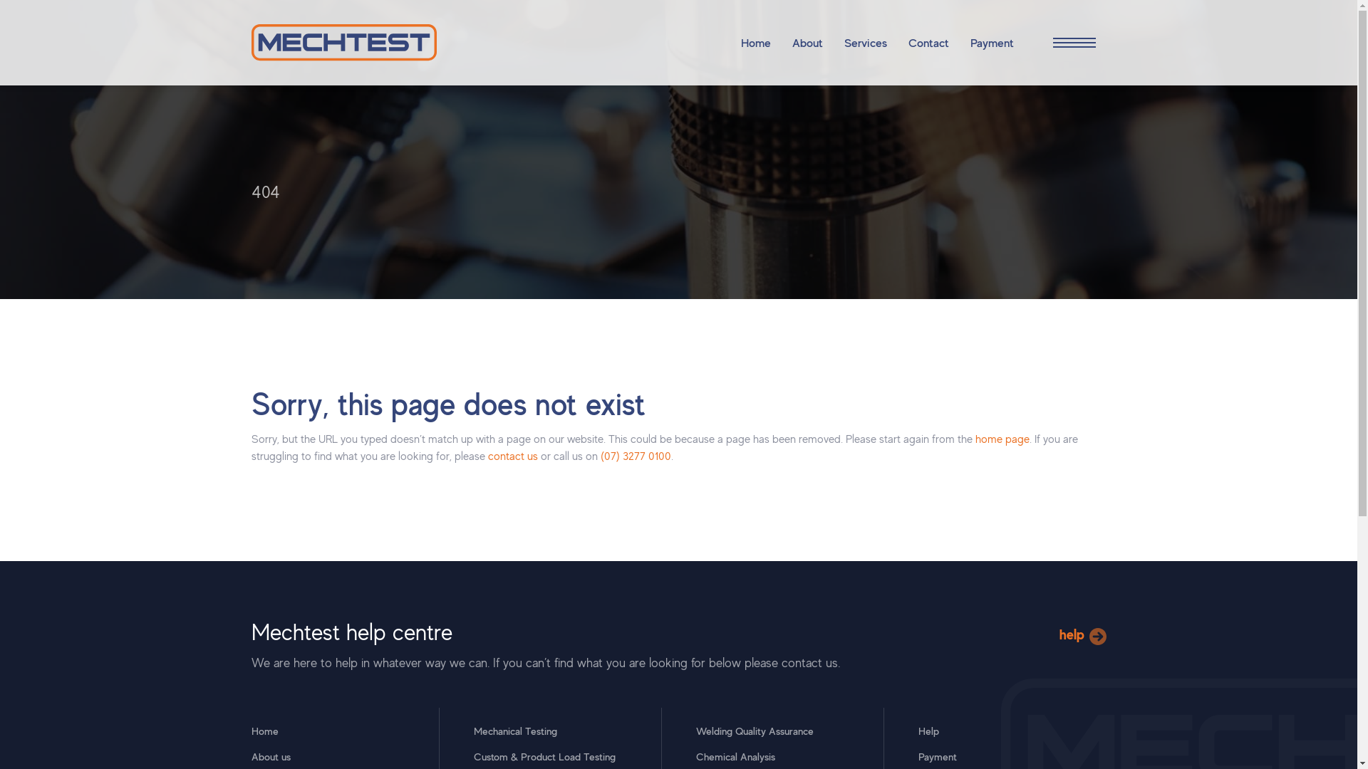 This screenshot has height=769, width=1368. I want to click on Contact, so click(928, 43).